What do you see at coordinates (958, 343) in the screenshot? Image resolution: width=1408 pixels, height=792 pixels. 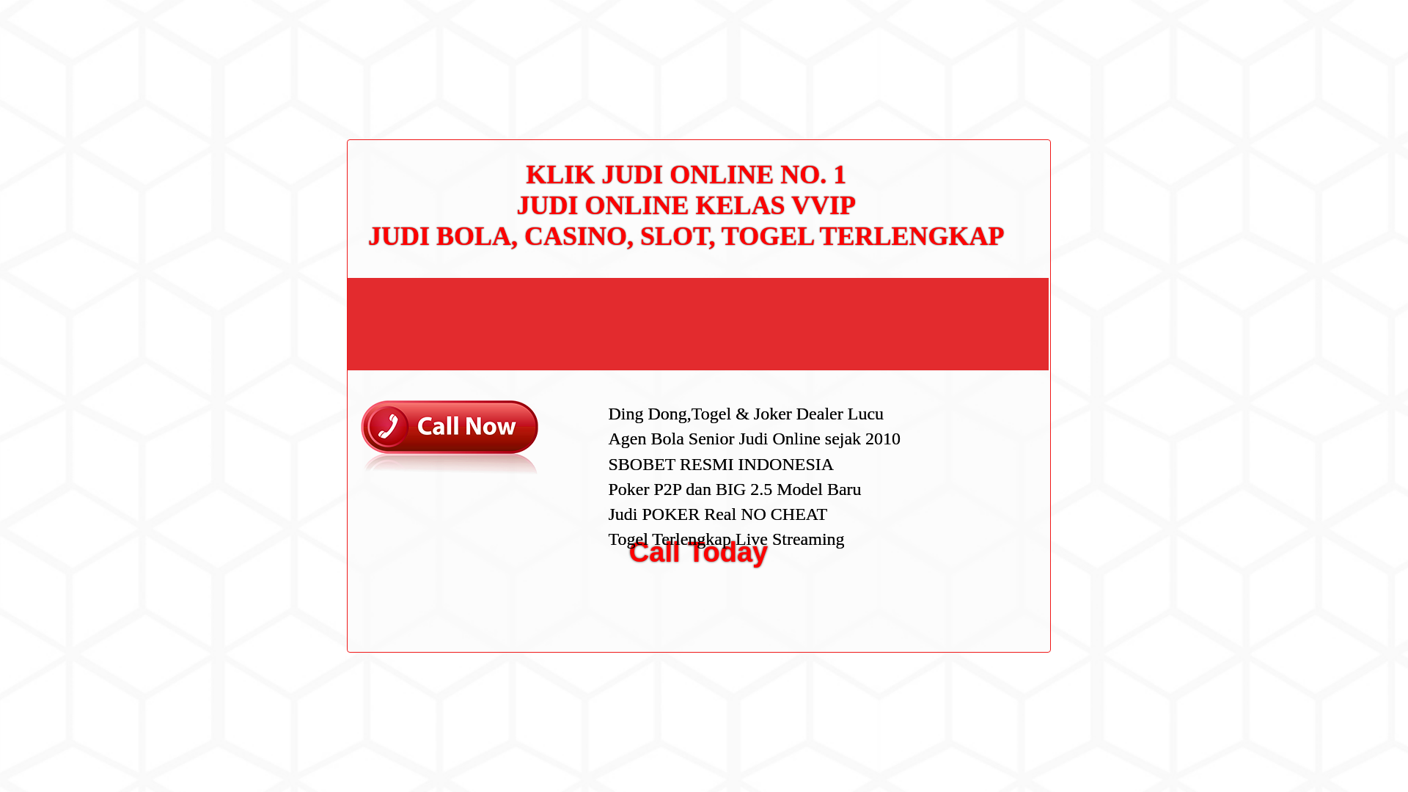 I see `Disclaimer` at bounding box center [958, 343].